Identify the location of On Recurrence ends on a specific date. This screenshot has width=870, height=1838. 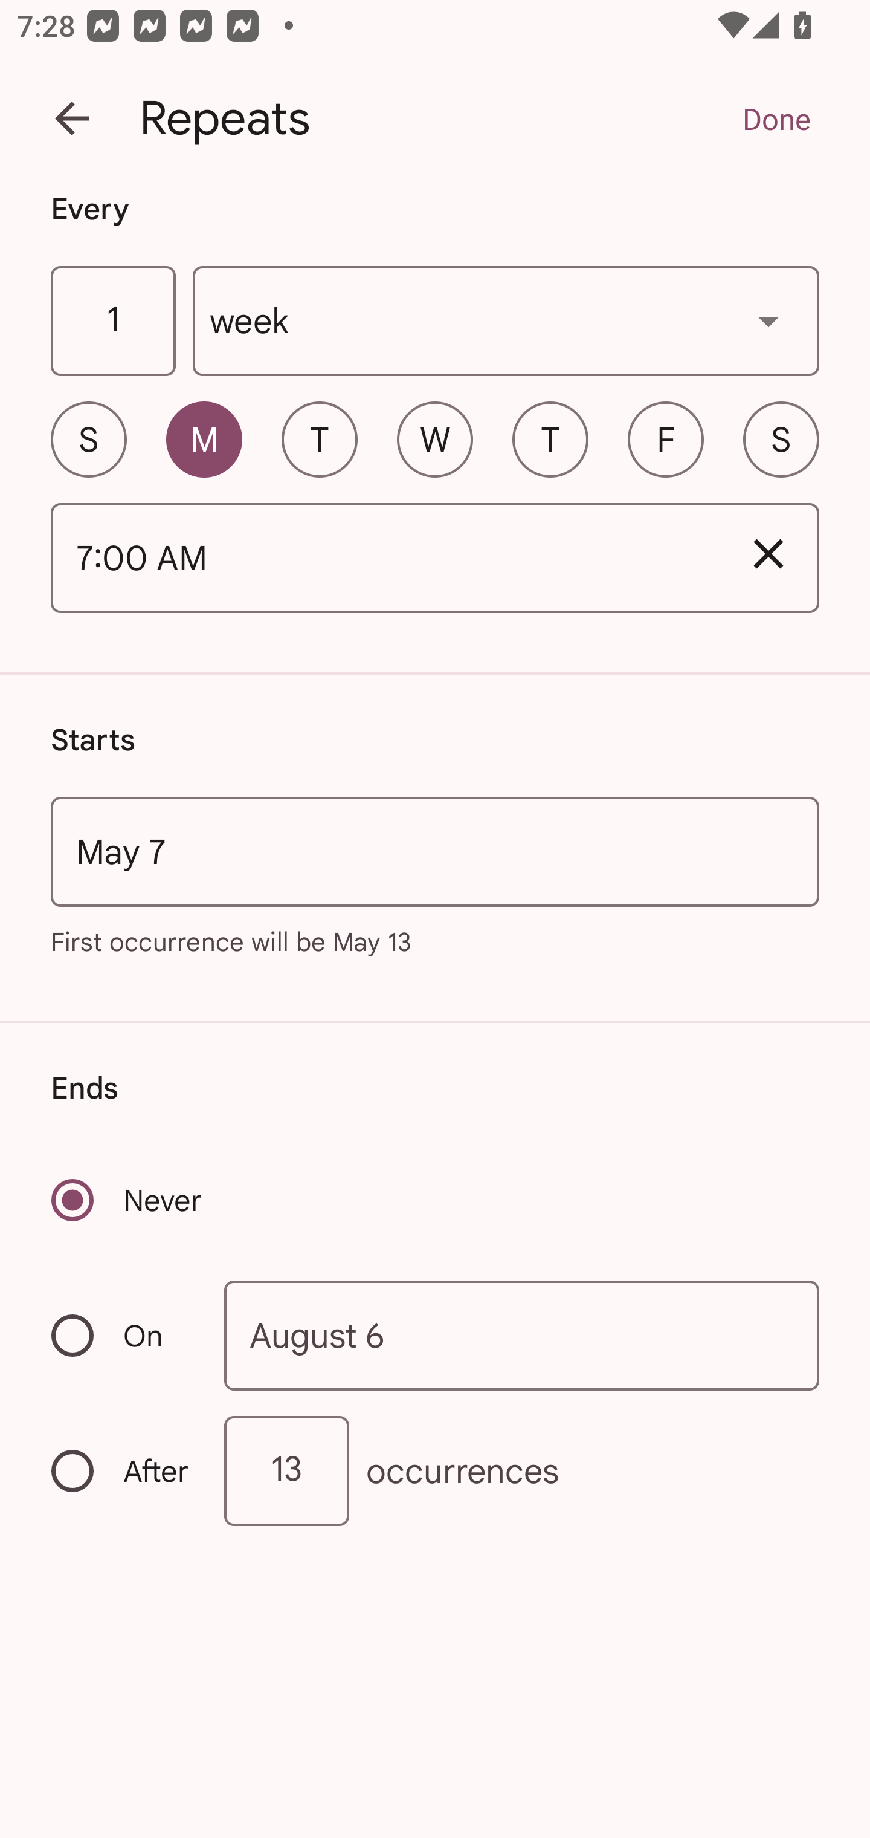
(122, 1335).